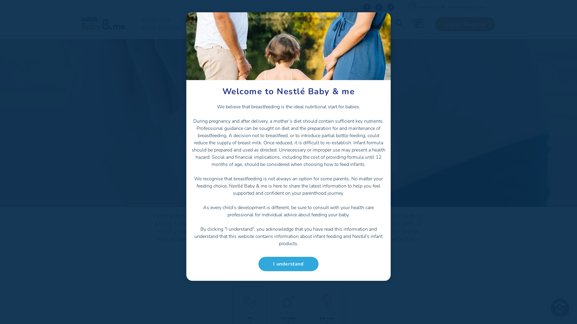 The width and height of the screenshot is (577, 324). What do you see at coordinates (419, 23) in the screenshot?
I see `MyFeed Personalized Content` at bounding box center [419, 23].